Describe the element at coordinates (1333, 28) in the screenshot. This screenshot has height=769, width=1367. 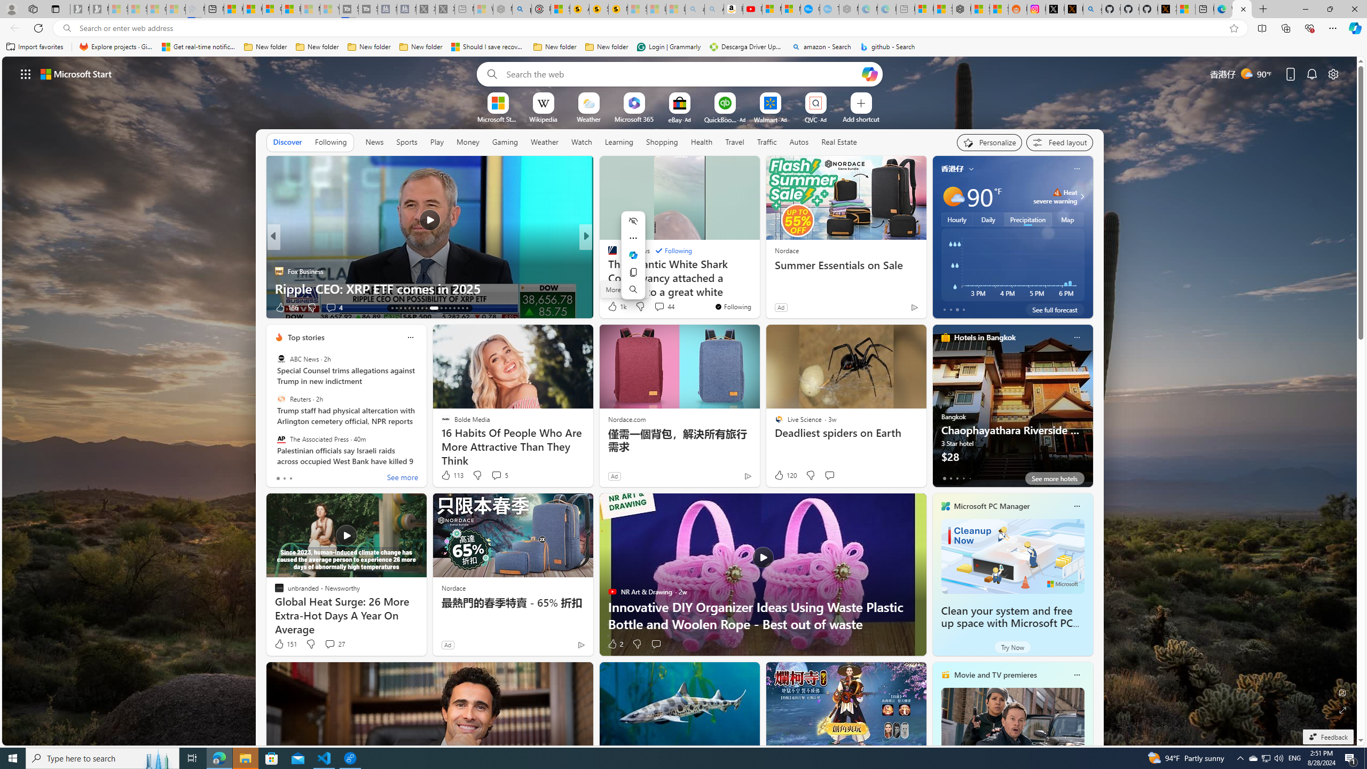
I see `Settings and more (Alt+F)` at that location.